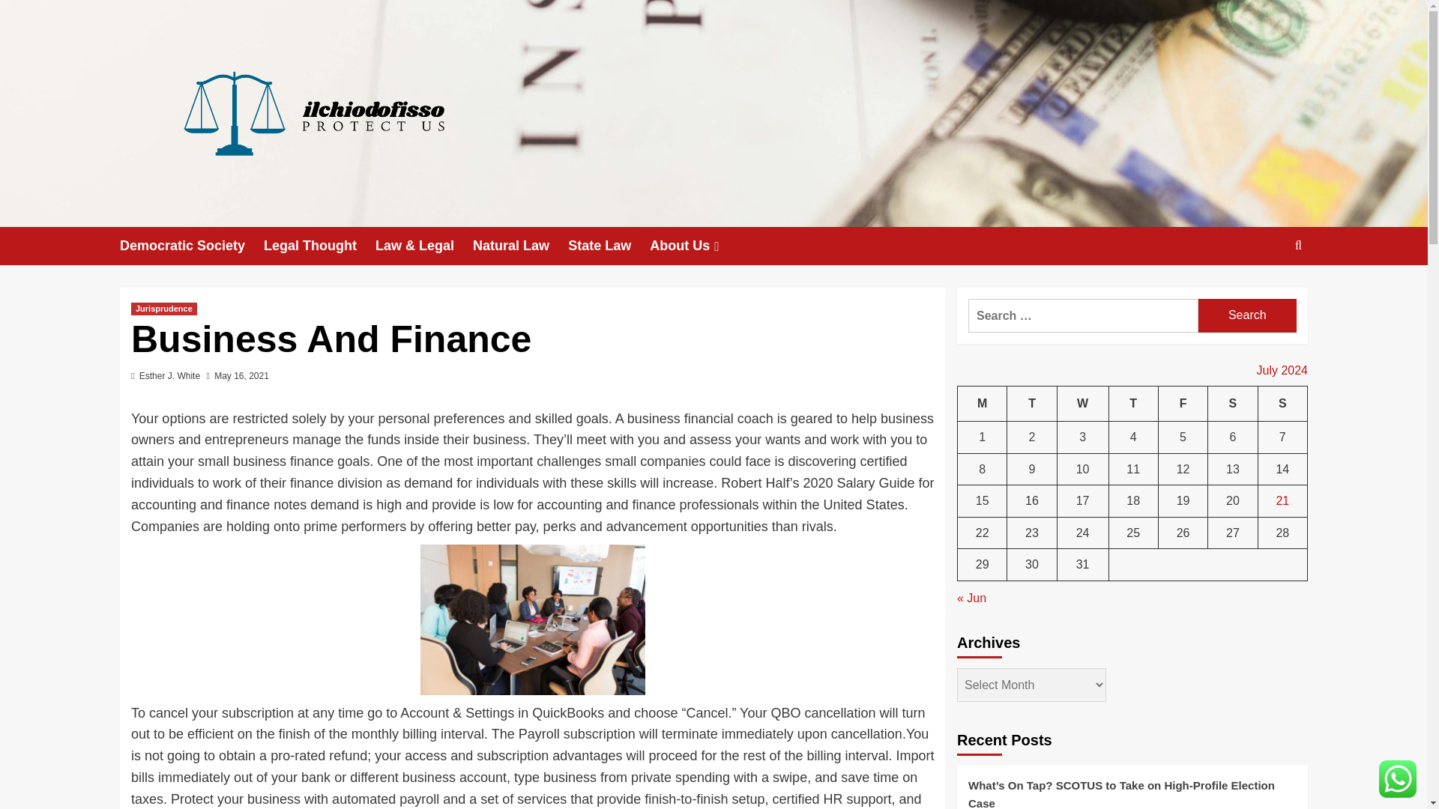 This screenshot has height=809, width=1439. Describe the element at coordinates (1264, 291) in the screenshot. I see `Search` at that location.